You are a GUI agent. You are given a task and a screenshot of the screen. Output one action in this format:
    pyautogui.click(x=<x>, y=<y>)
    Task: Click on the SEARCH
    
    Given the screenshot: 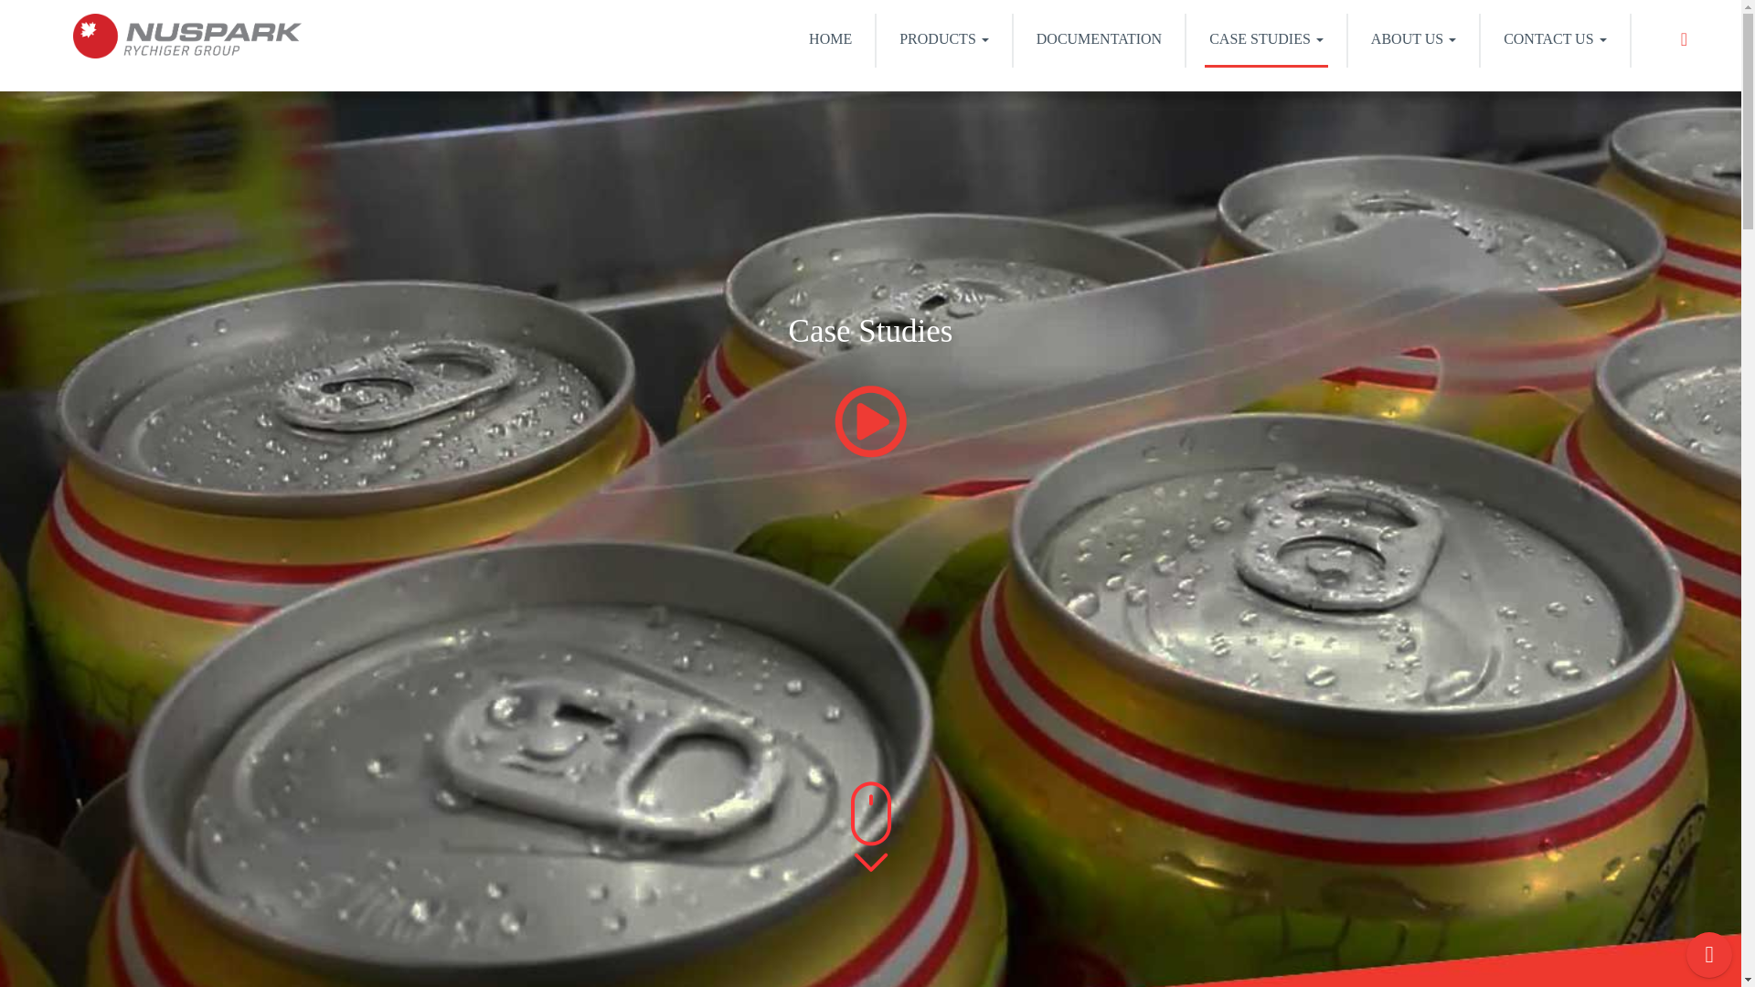 What is the action you would take?
    pyautogui.click(x=1686, y=41)
    